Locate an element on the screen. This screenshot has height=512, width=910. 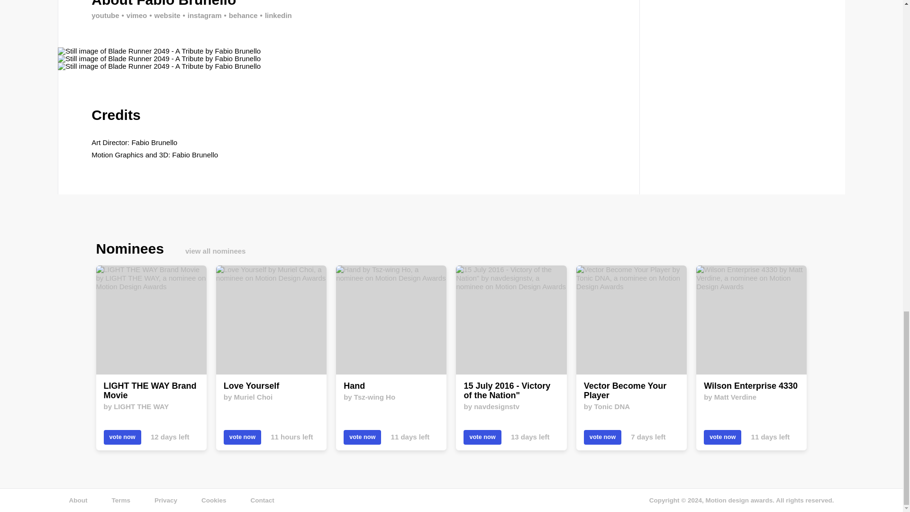
youtube of Fabio Brunello is located at coordinates (105, 15).